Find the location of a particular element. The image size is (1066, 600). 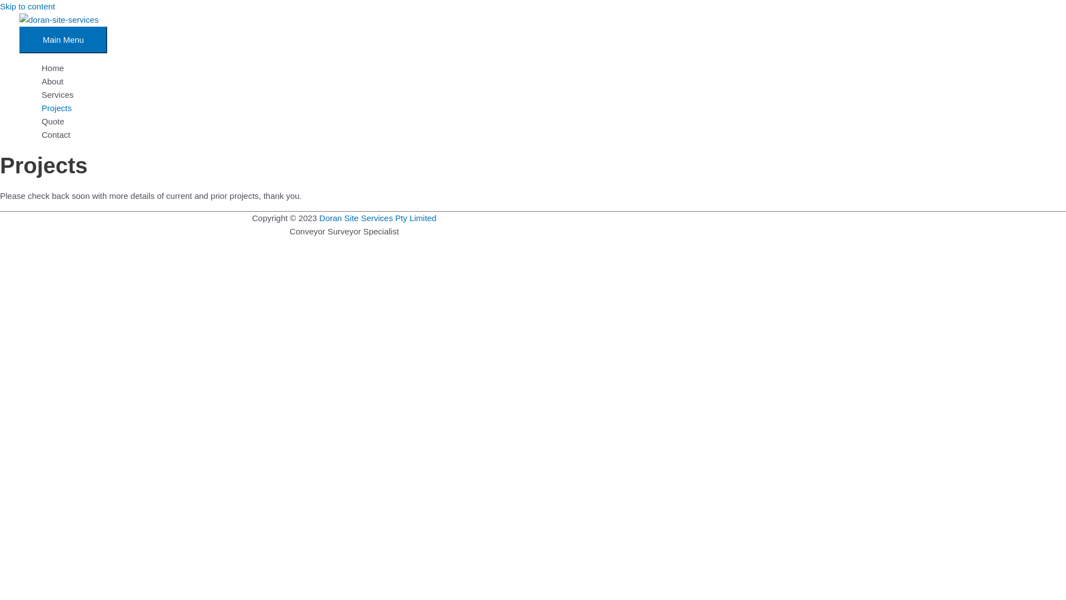

Contact is located at coordinates (544, 135).